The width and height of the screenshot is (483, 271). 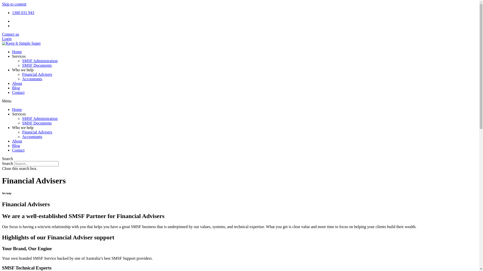 I want to click on Services, so click(x=19, y=56).